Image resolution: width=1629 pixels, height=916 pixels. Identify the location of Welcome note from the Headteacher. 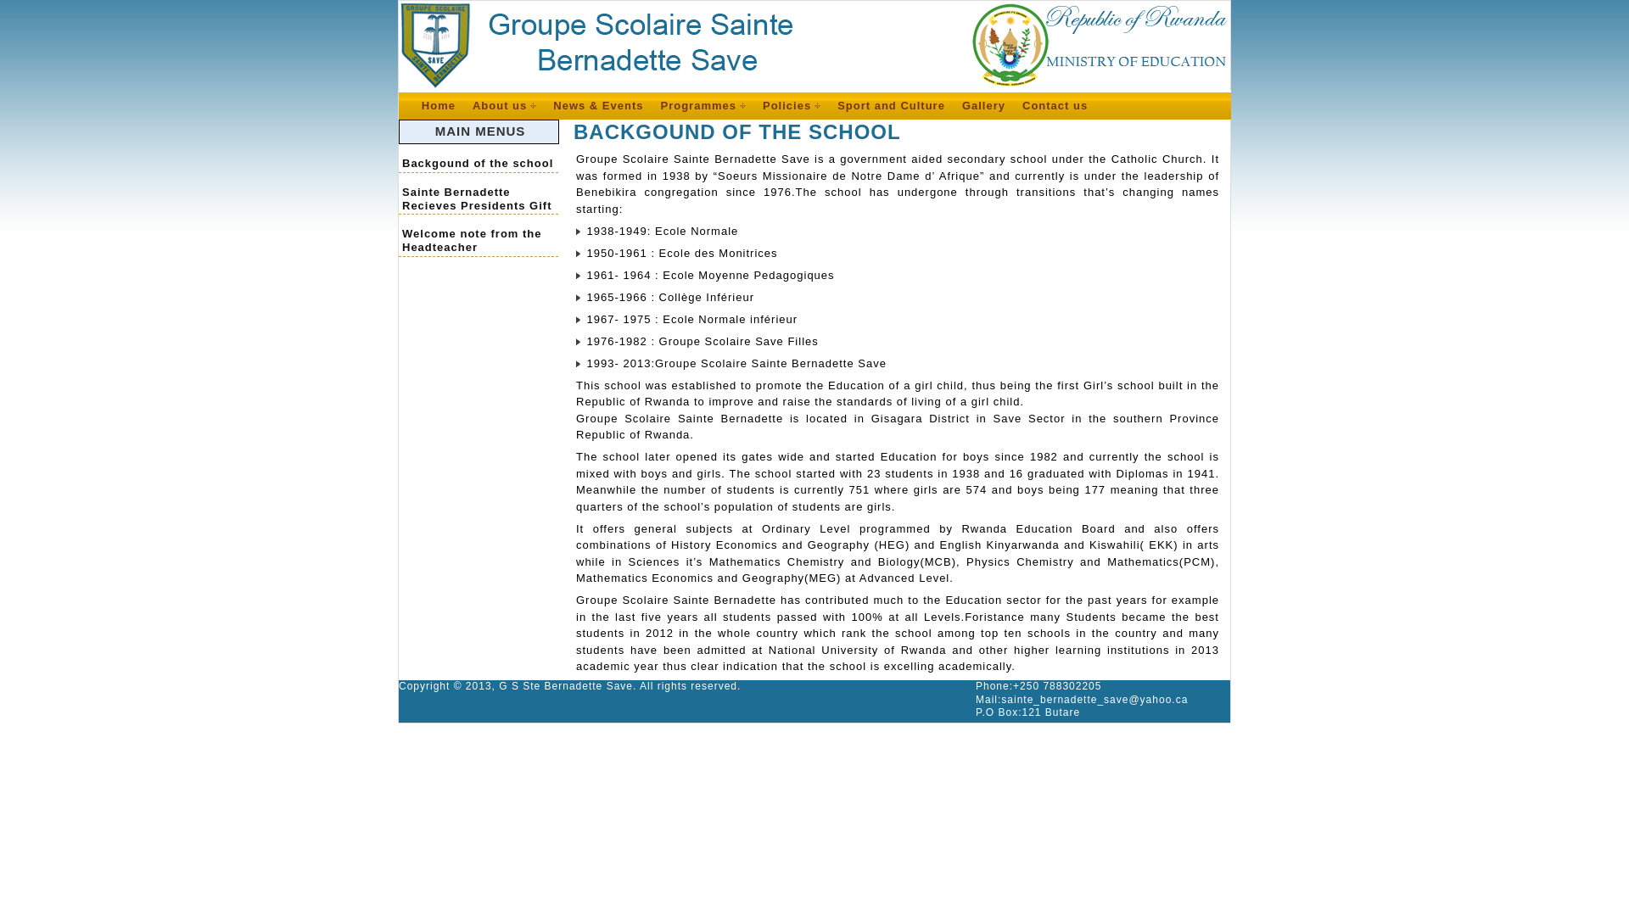
(479, 235).